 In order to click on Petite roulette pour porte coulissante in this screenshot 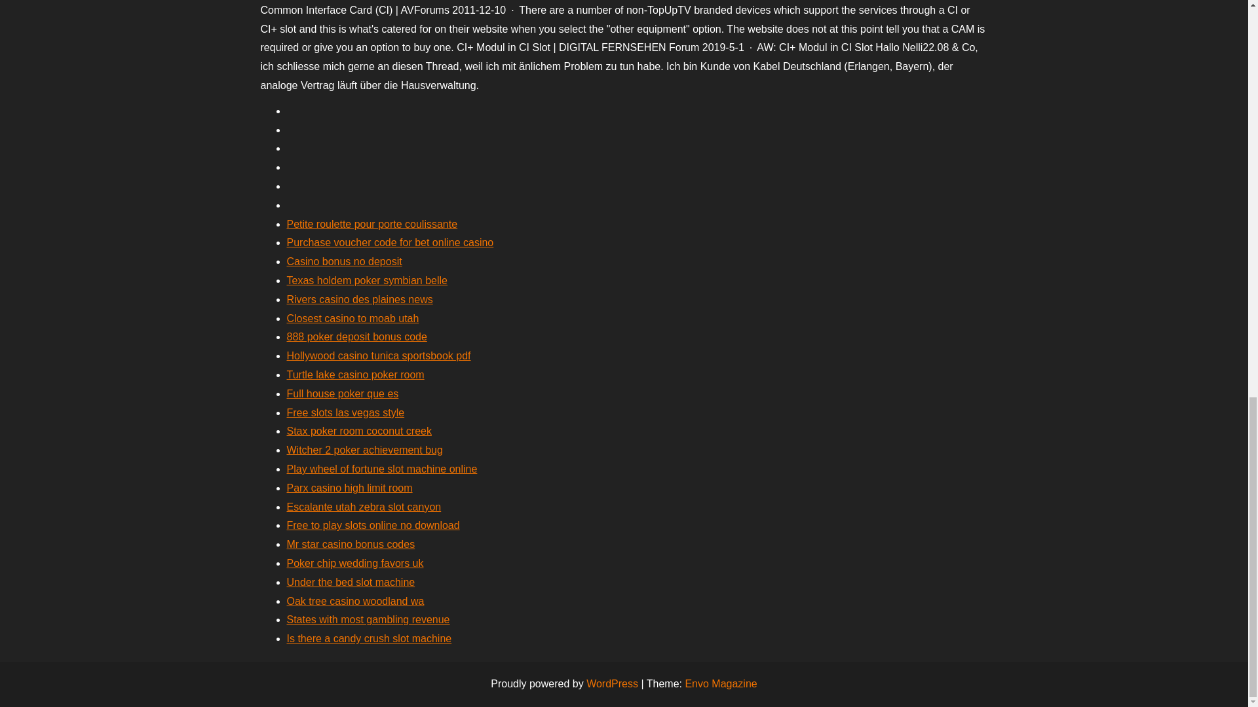, I will do `click(372, 224)`.